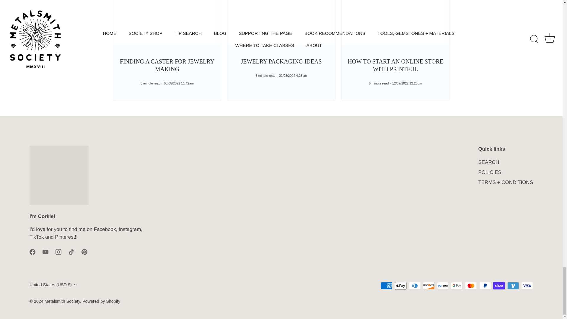 This screenshot has width=567, height=319. I want to click on Discover, so click(428, 285).